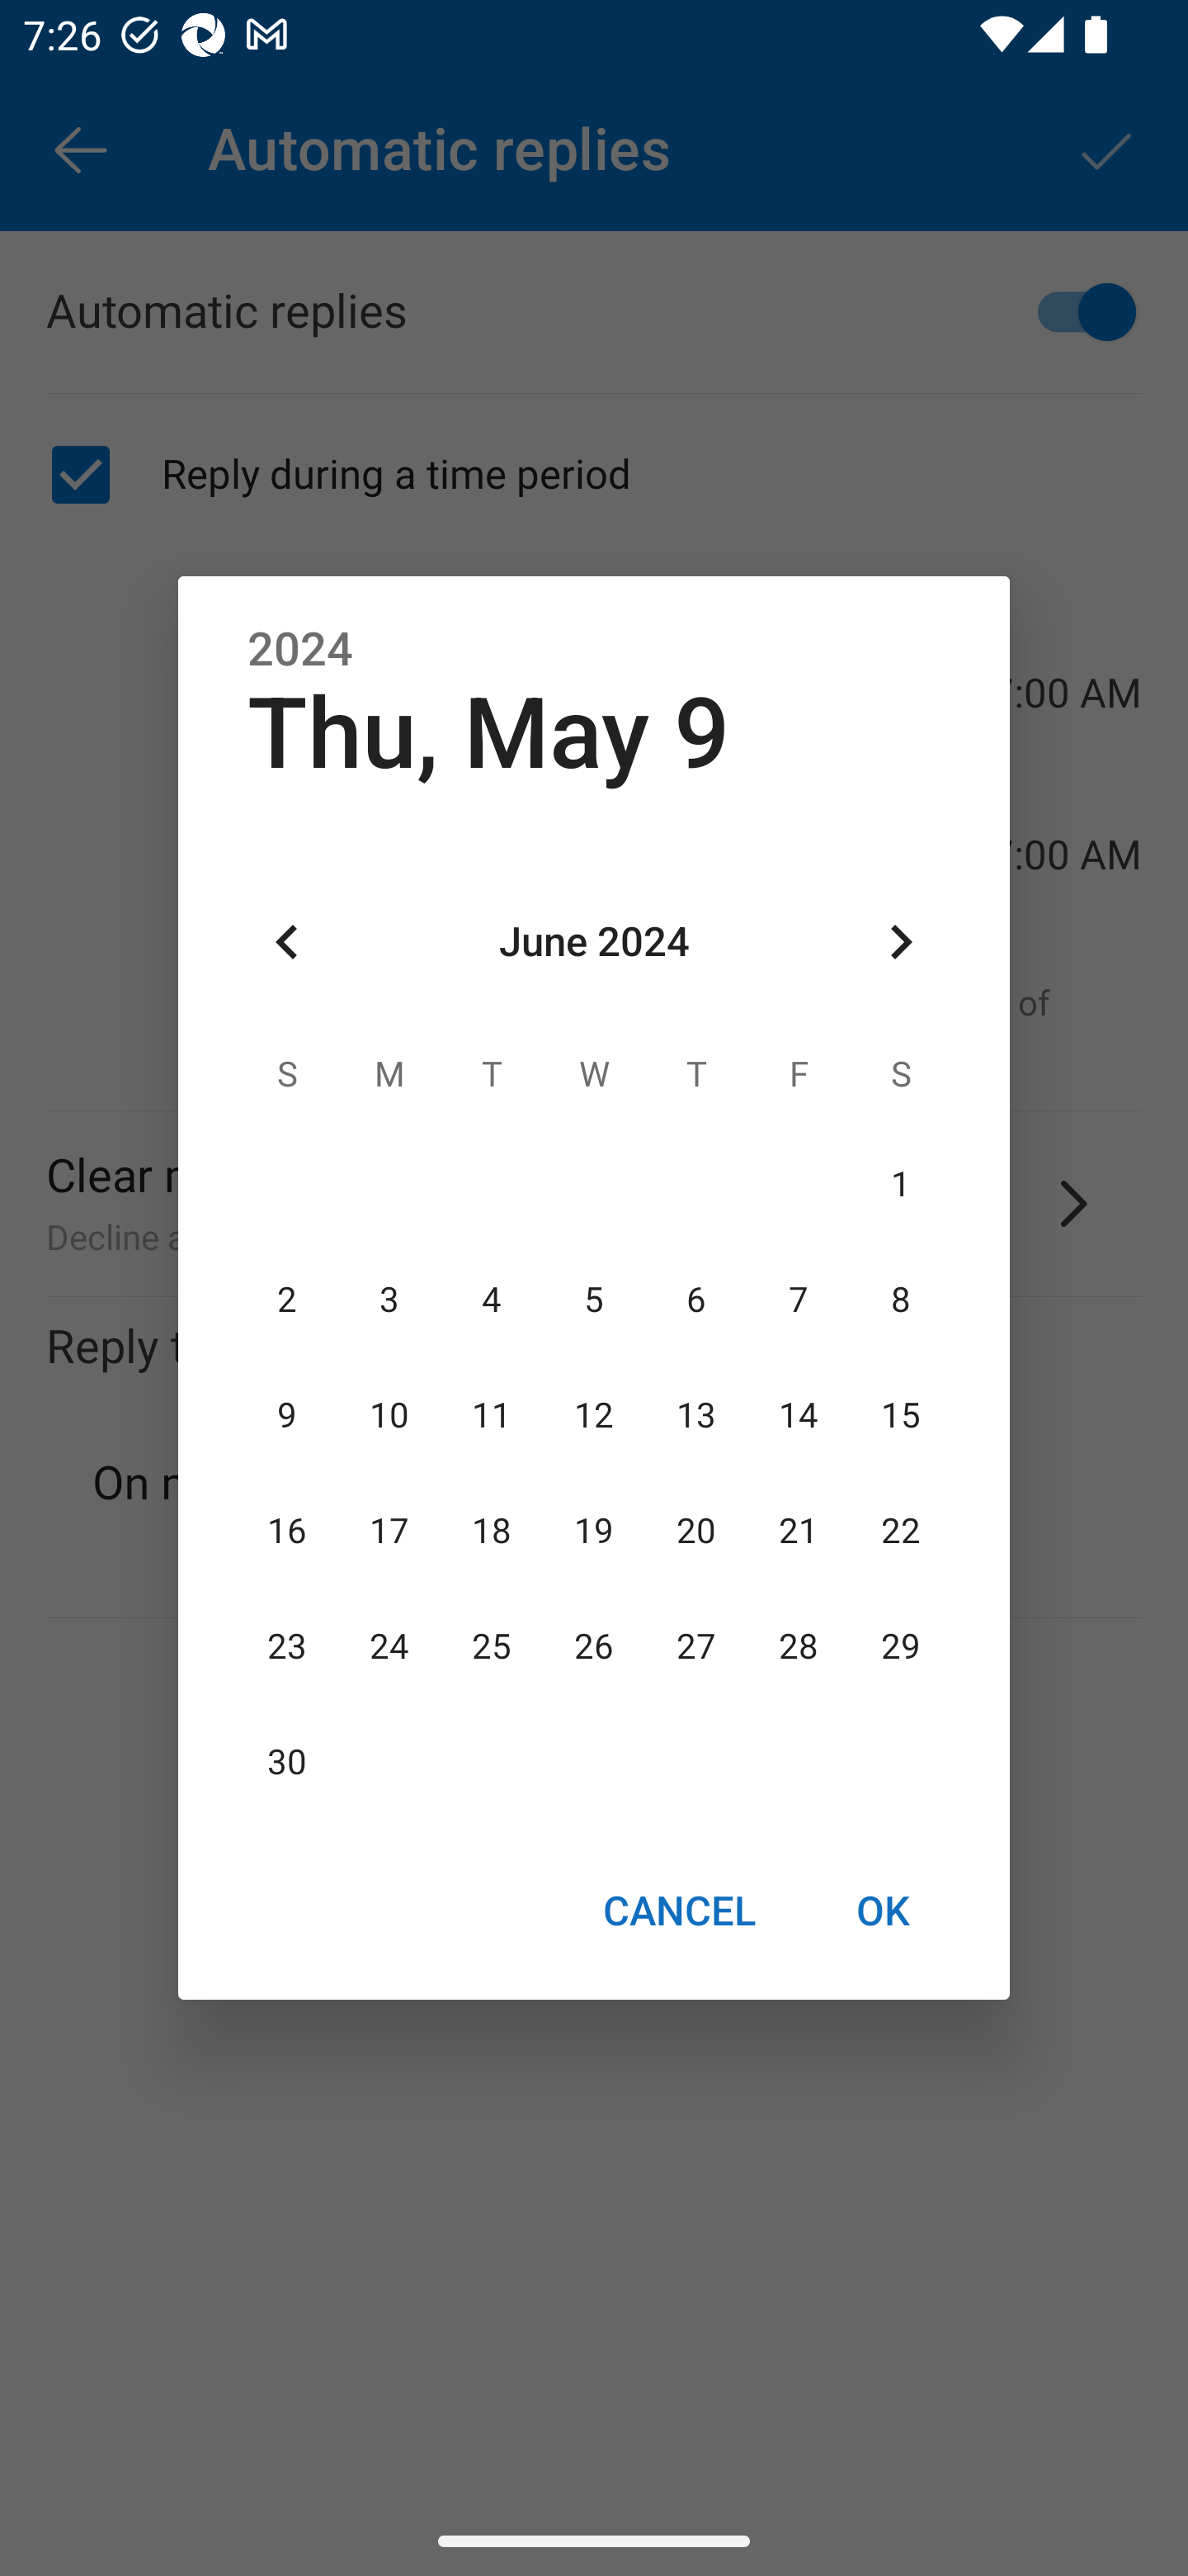  I want to click on 12 12 June 2024, so click(594, 1415).